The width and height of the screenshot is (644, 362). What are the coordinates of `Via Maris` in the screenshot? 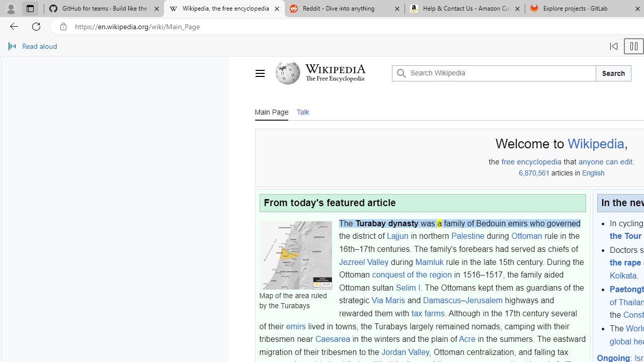 It's located at (388, 300).